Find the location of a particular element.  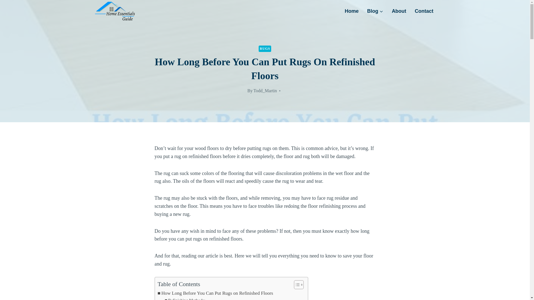

Contact is located at coordinates (424, 11).